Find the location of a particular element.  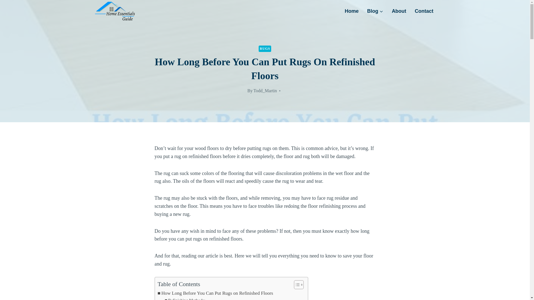

Contact is located at coordinates (424, 11).